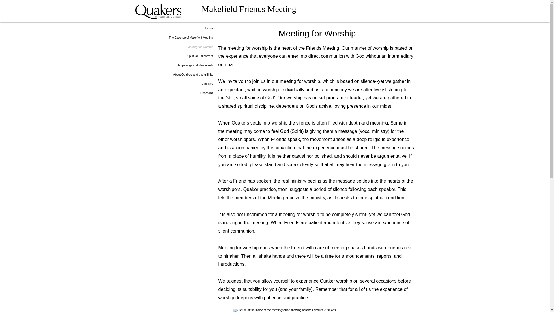 This screenshot has width=554, height=312. I want to click on Spiritual Enrichment, so click(199, 56).